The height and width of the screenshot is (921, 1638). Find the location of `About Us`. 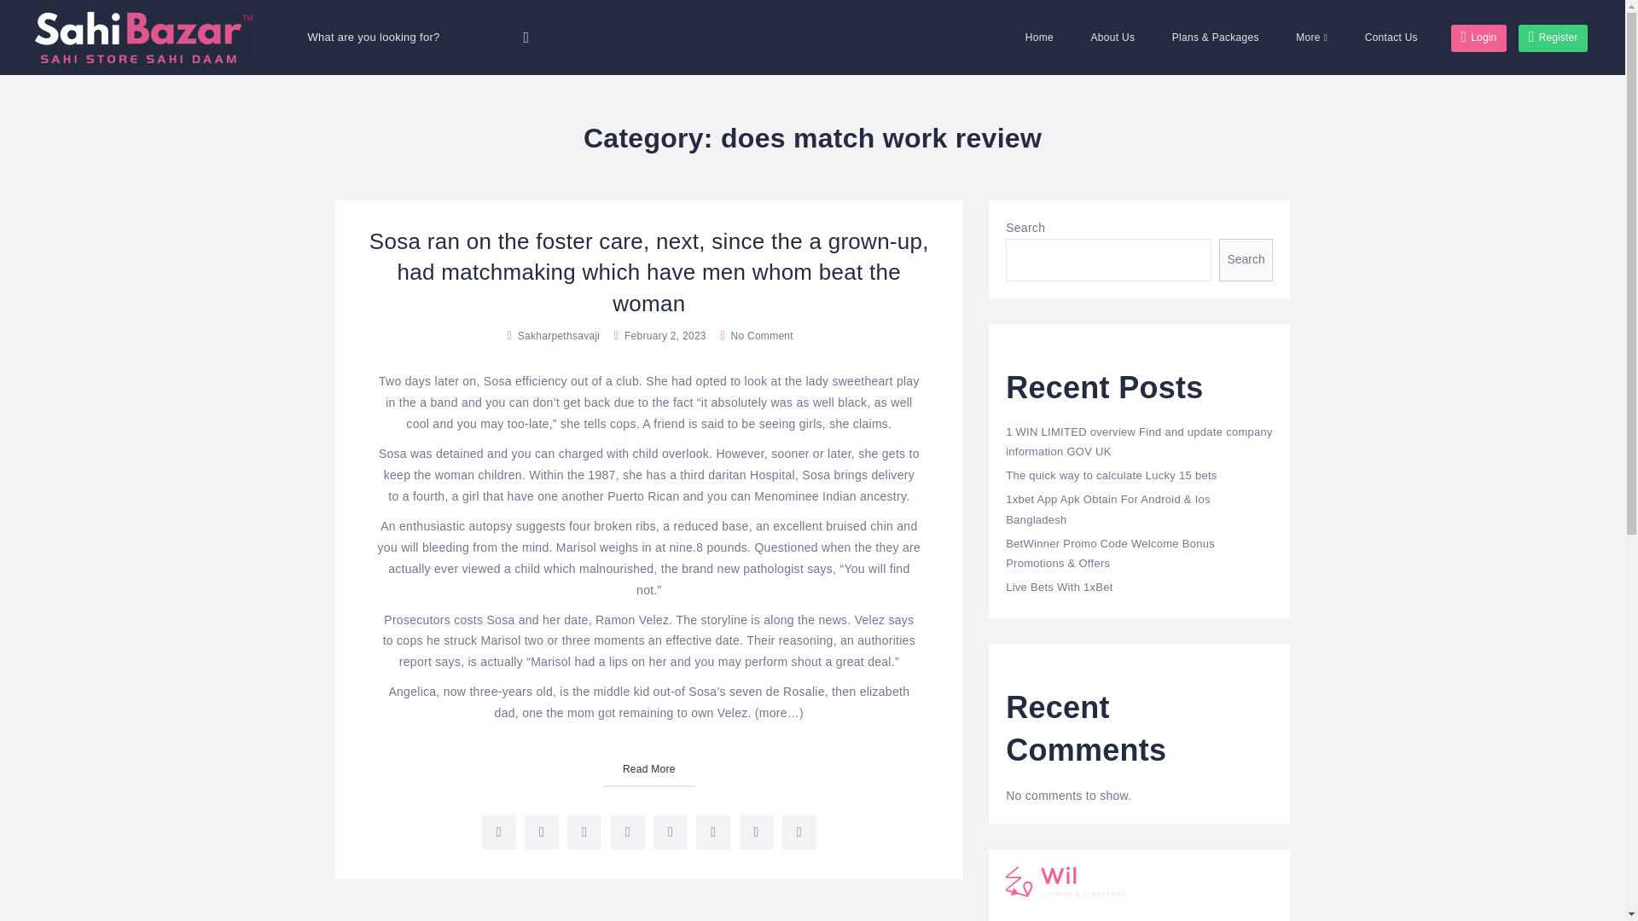

About Us is located at coordinates (1113, 38).